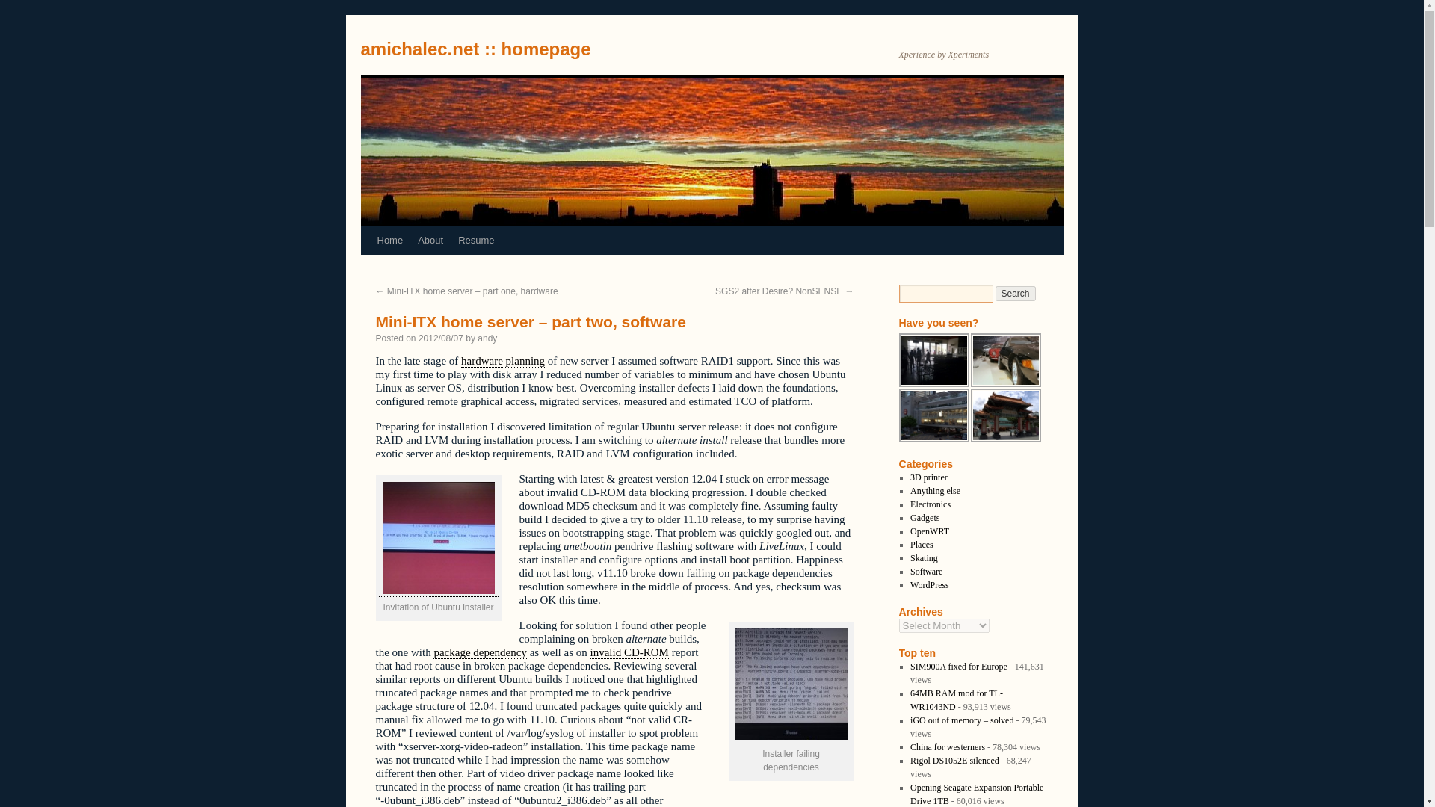  Describe the element at coordinates (502, 362) in the screenshot. I see `hardware planning` at that location.